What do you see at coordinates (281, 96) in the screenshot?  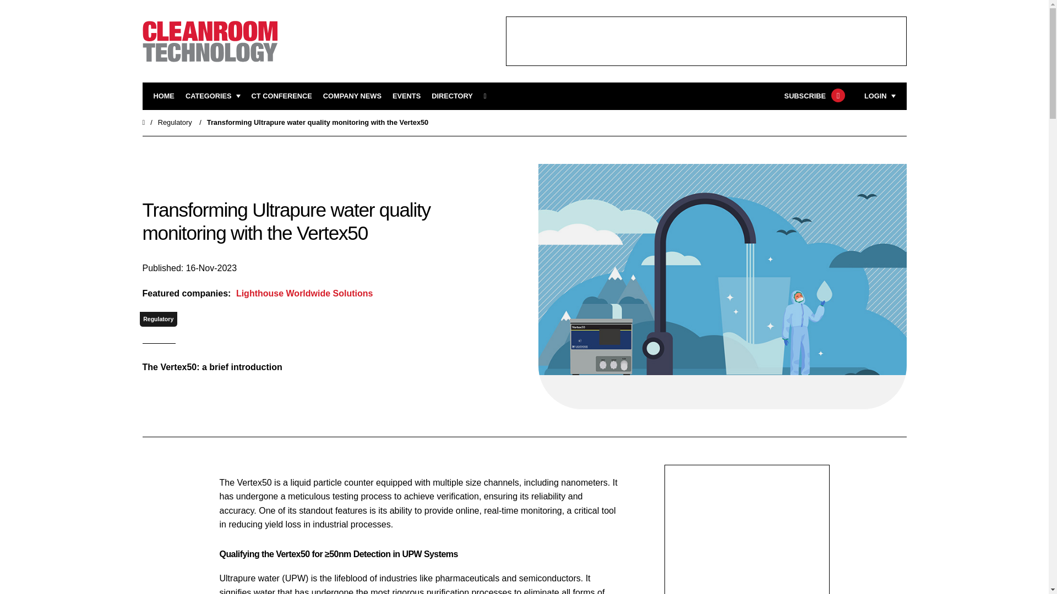 I see `Cleanroom Technology` at bounding box center [281, 96].